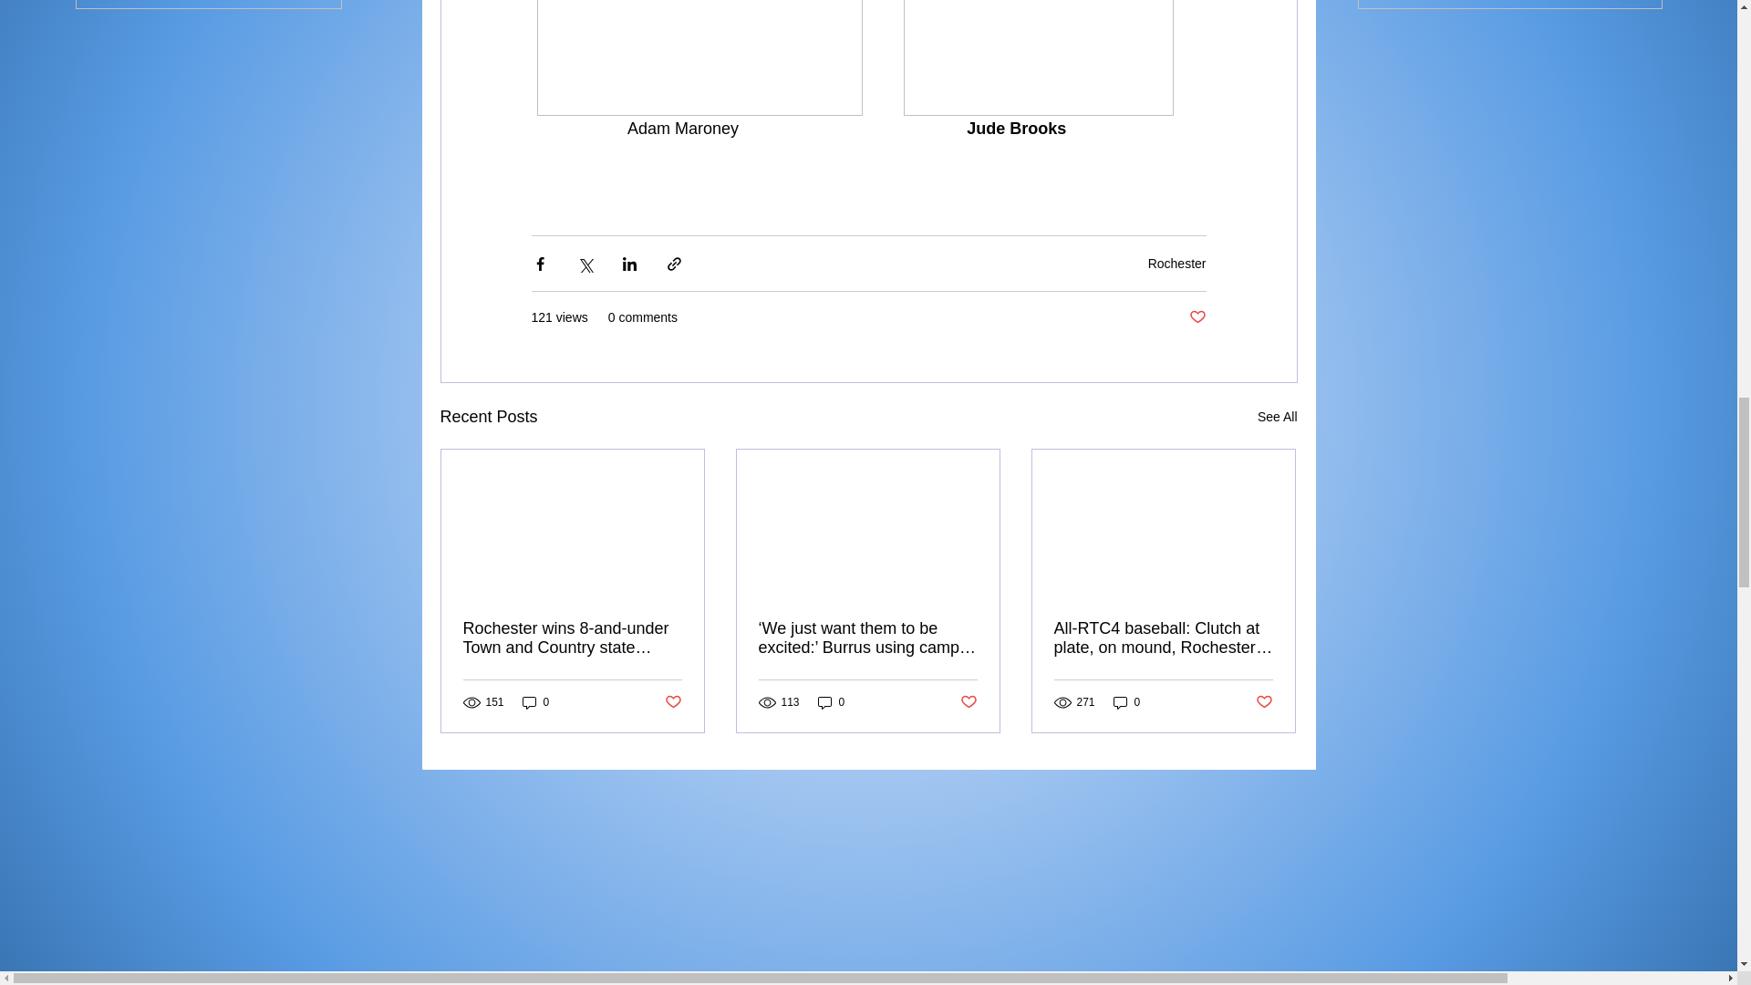 This screenshot has width=1751, height=985. Describe the element at coordinates (535, 702) in the screenshot. I see `0` at that location.